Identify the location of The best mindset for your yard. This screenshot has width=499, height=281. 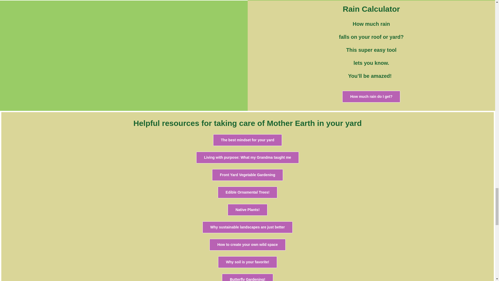
(247, 140).